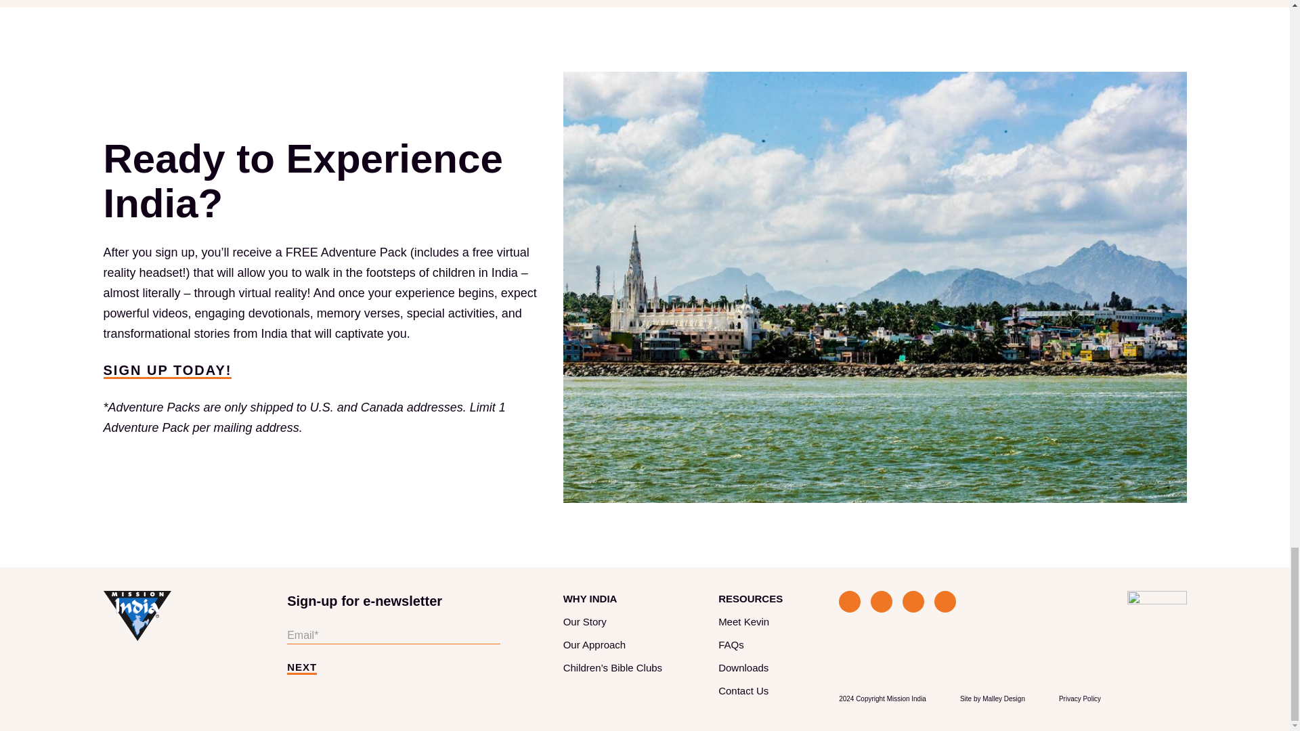  What do you see at coordinates (731, 644) in the screenshot?
I see `FAQs` at bounding box center [731, 644].